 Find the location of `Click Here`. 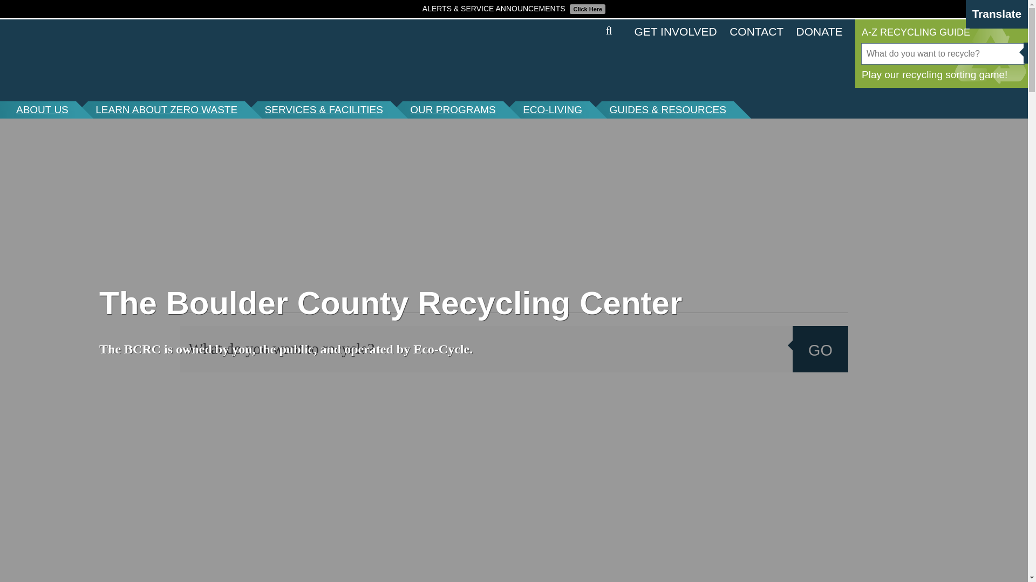

Click Here is located at coordinates (586, 8).